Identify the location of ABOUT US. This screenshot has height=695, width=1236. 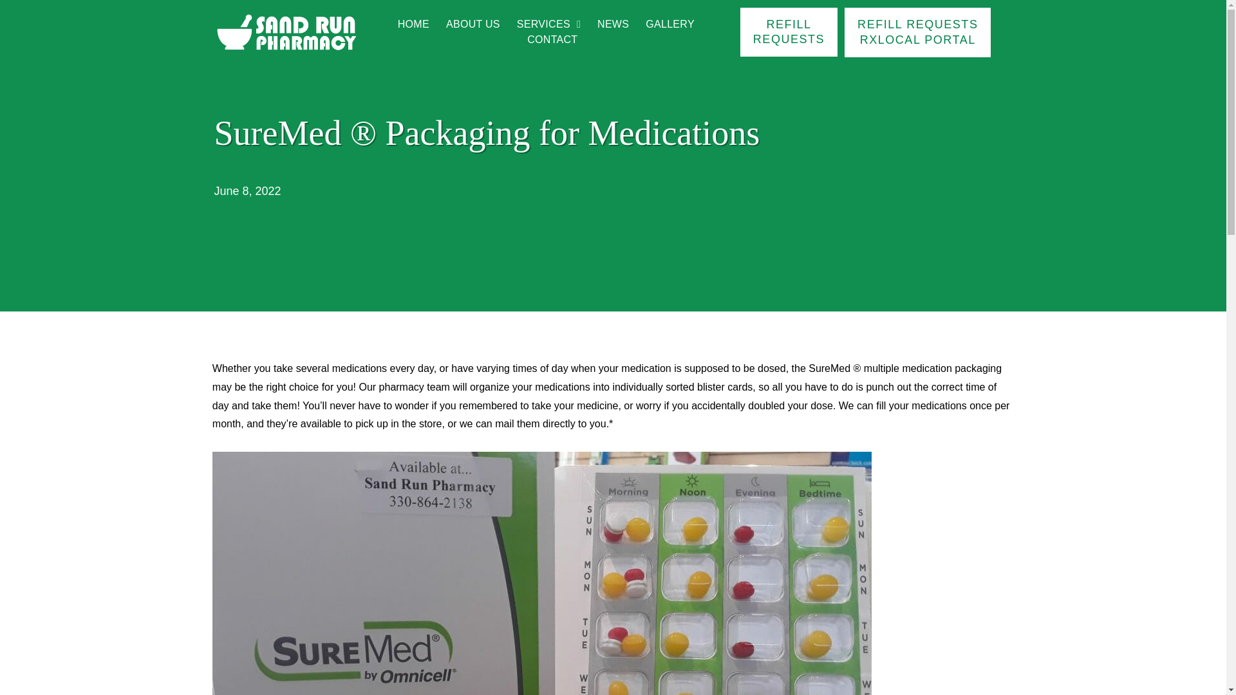
(473, 24).